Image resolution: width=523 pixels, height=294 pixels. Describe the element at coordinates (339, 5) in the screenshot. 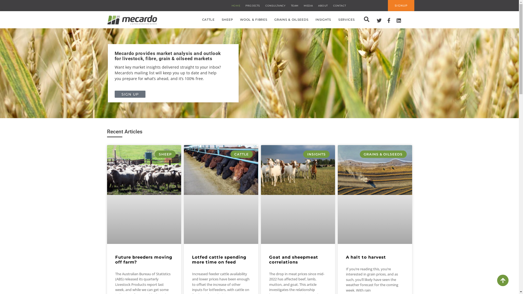

I see `CONTACT` at that location.